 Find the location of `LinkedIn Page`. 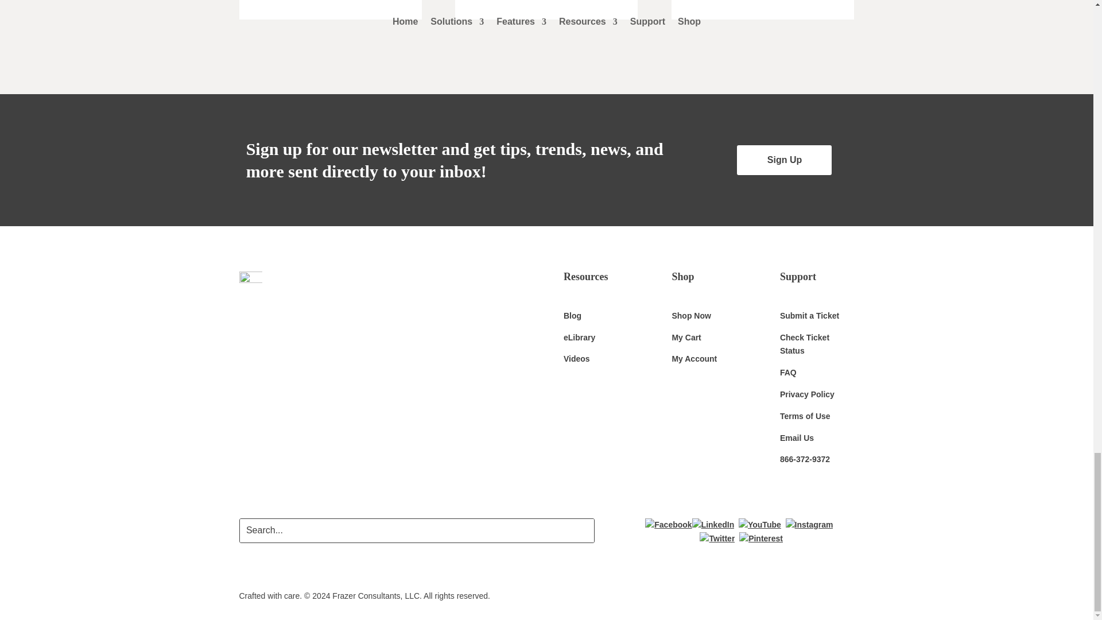

LinkedIn Page is located at coordinates (713, 525).